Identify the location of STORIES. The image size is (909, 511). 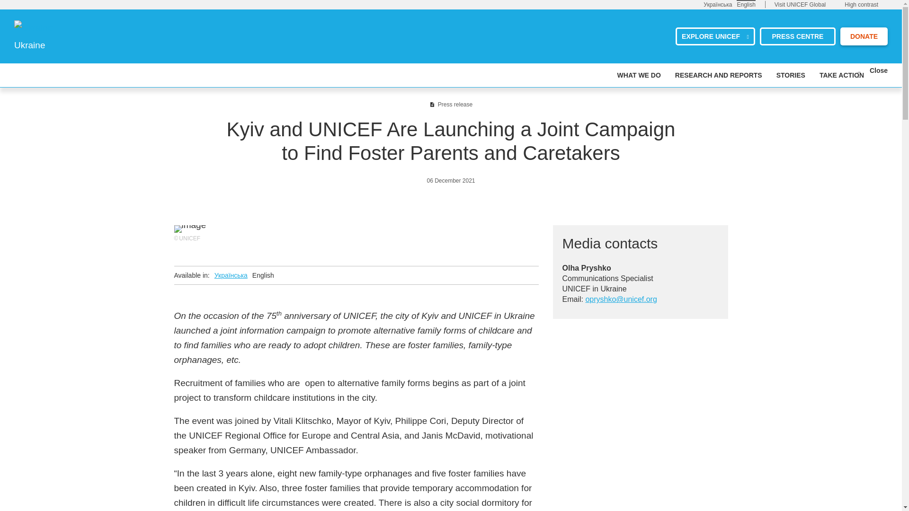
(791, 75).